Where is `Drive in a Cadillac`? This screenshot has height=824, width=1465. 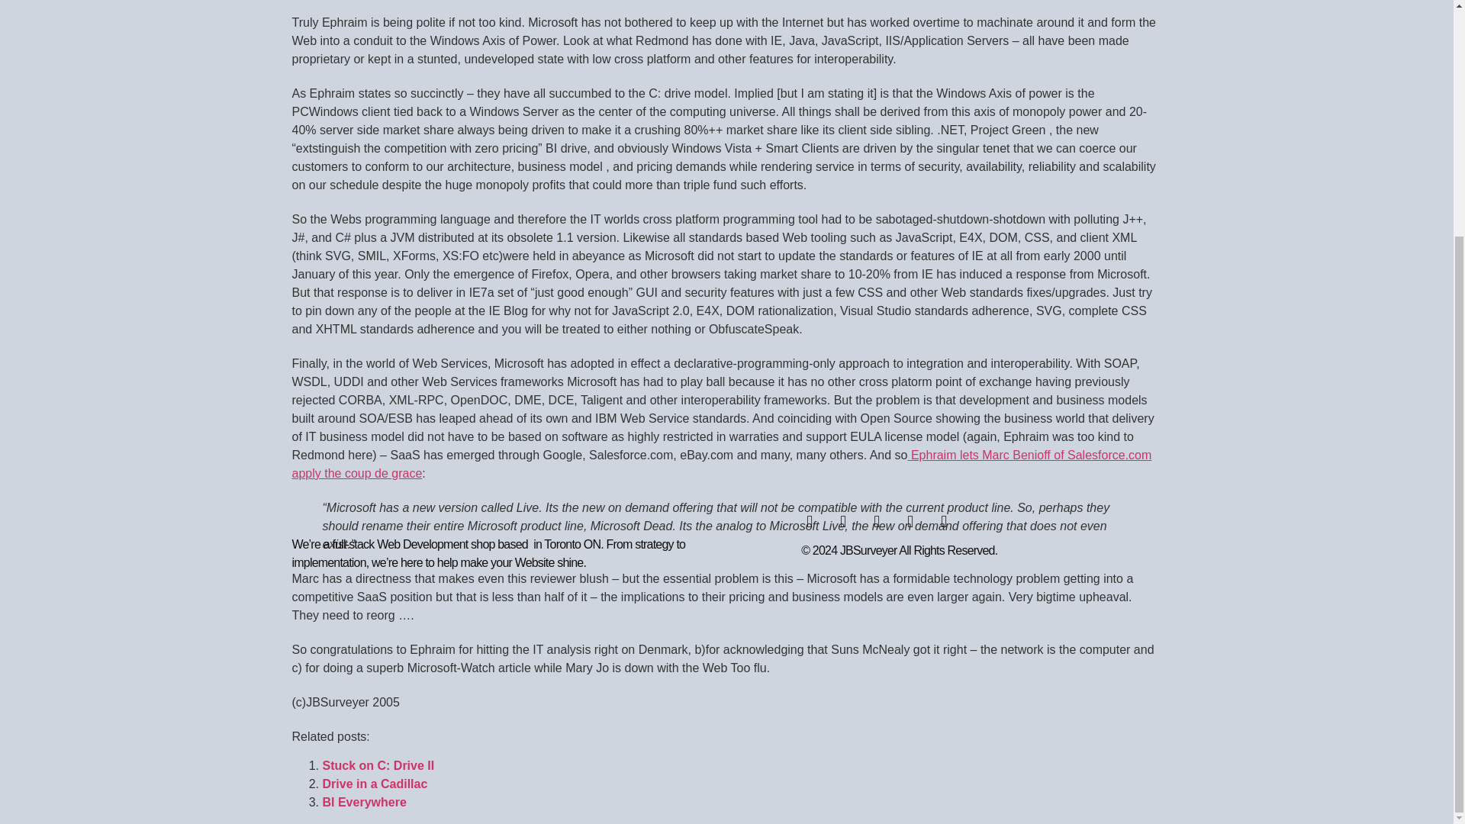
Drive in a Cadillac is located at coordinates (375, 784).